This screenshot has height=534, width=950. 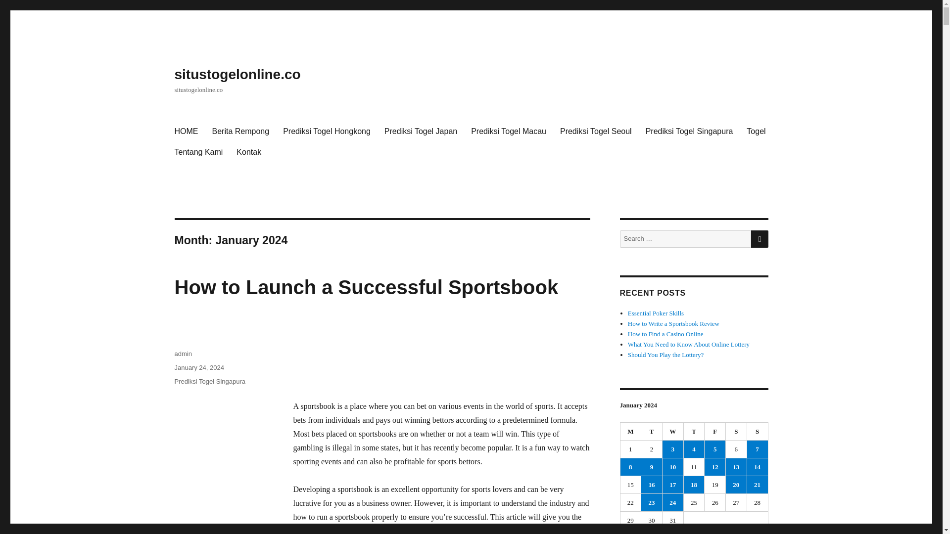 I want to click on Prediksi Togel Singapura, so click(x=209, y=381).